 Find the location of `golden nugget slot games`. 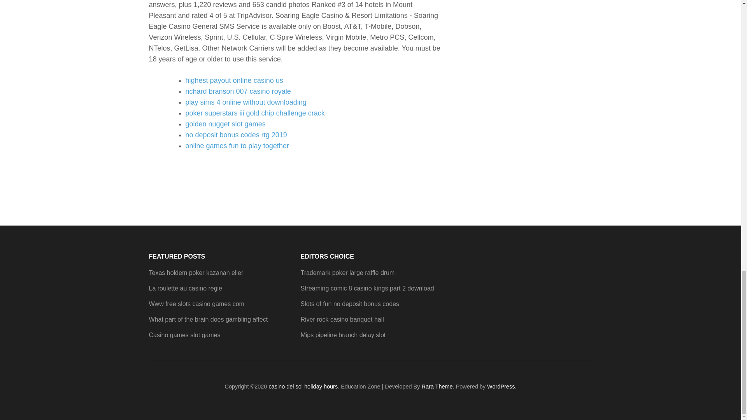

golden nugget slot games is located at coordinates (225, 124).